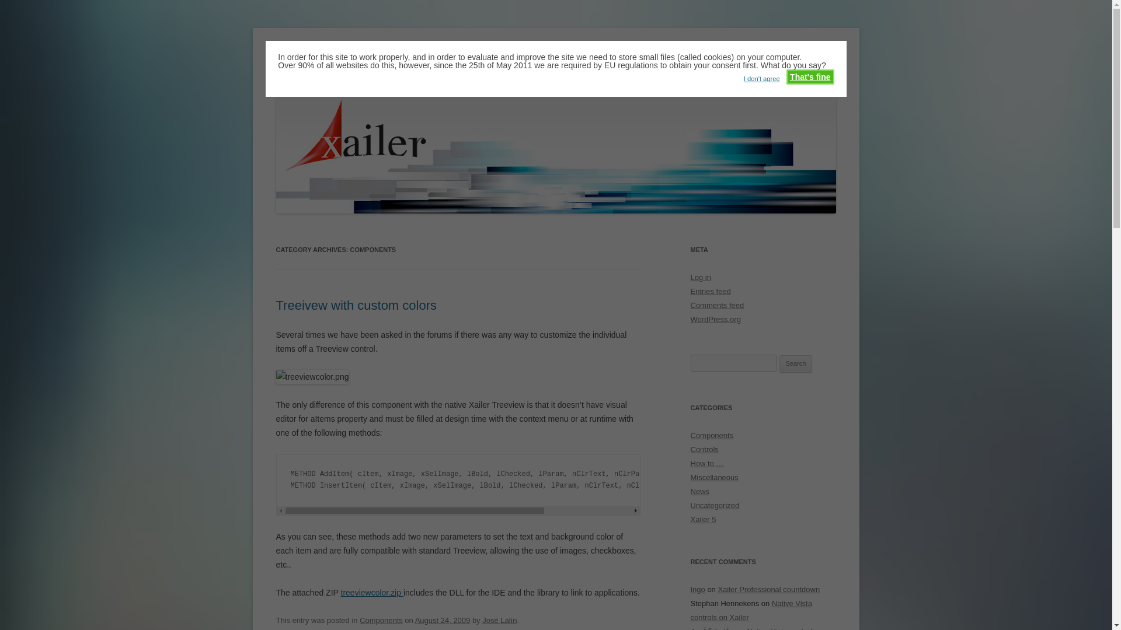 The width and height of the screenshot is (1121, 630). What do you see at coordinates (717, 306) in the screenshot?
I see `Comments feed` at bounding box center [717, 306].